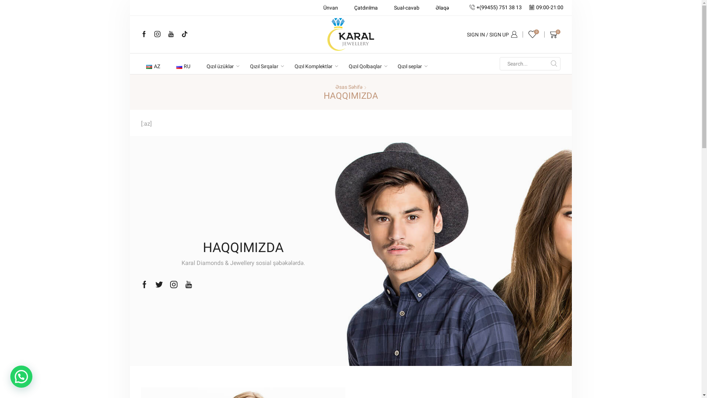 Image resolution: width=707 pixels, height=398 pixels. What do you see at coordinates (555, 34) in the screenshot?
I see `0` at bounding box center [555, 34].